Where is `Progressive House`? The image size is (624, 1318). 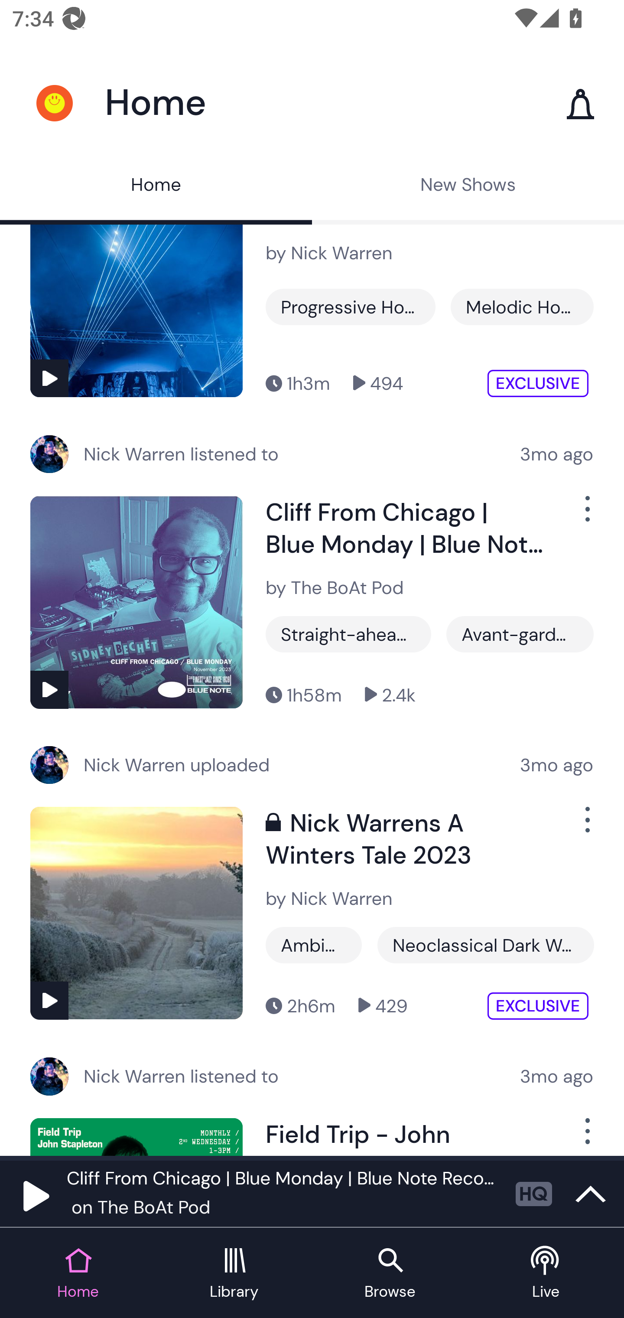 Progressive House is located at coordinates (351, 307).